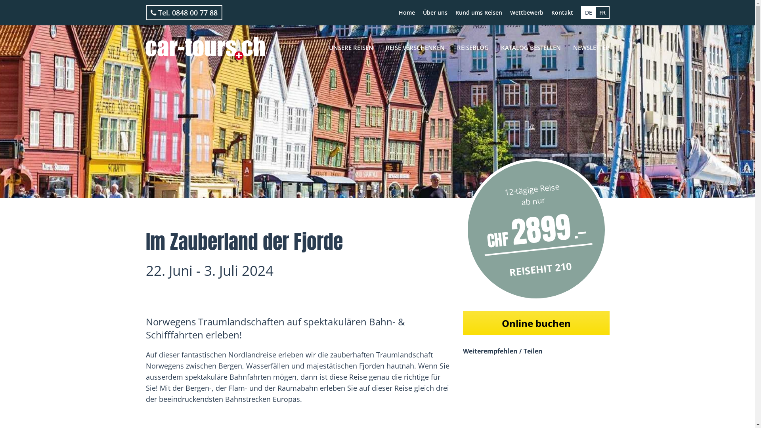  Describe the element at coordinates (473, 48) in the screenshot. I see `REISEBLOG` at that location.